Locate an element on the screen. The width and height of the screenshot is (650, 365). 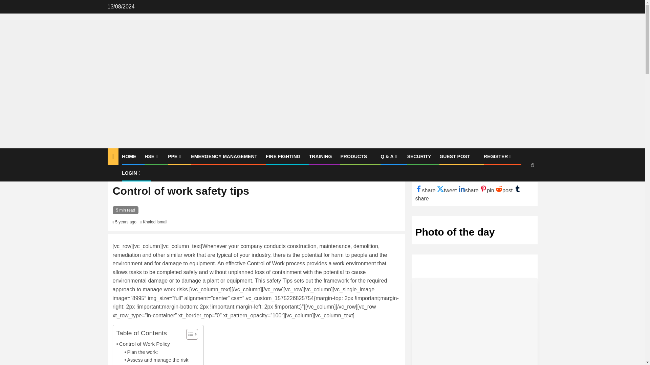
Control the work: is located at coordinates (144, 364).